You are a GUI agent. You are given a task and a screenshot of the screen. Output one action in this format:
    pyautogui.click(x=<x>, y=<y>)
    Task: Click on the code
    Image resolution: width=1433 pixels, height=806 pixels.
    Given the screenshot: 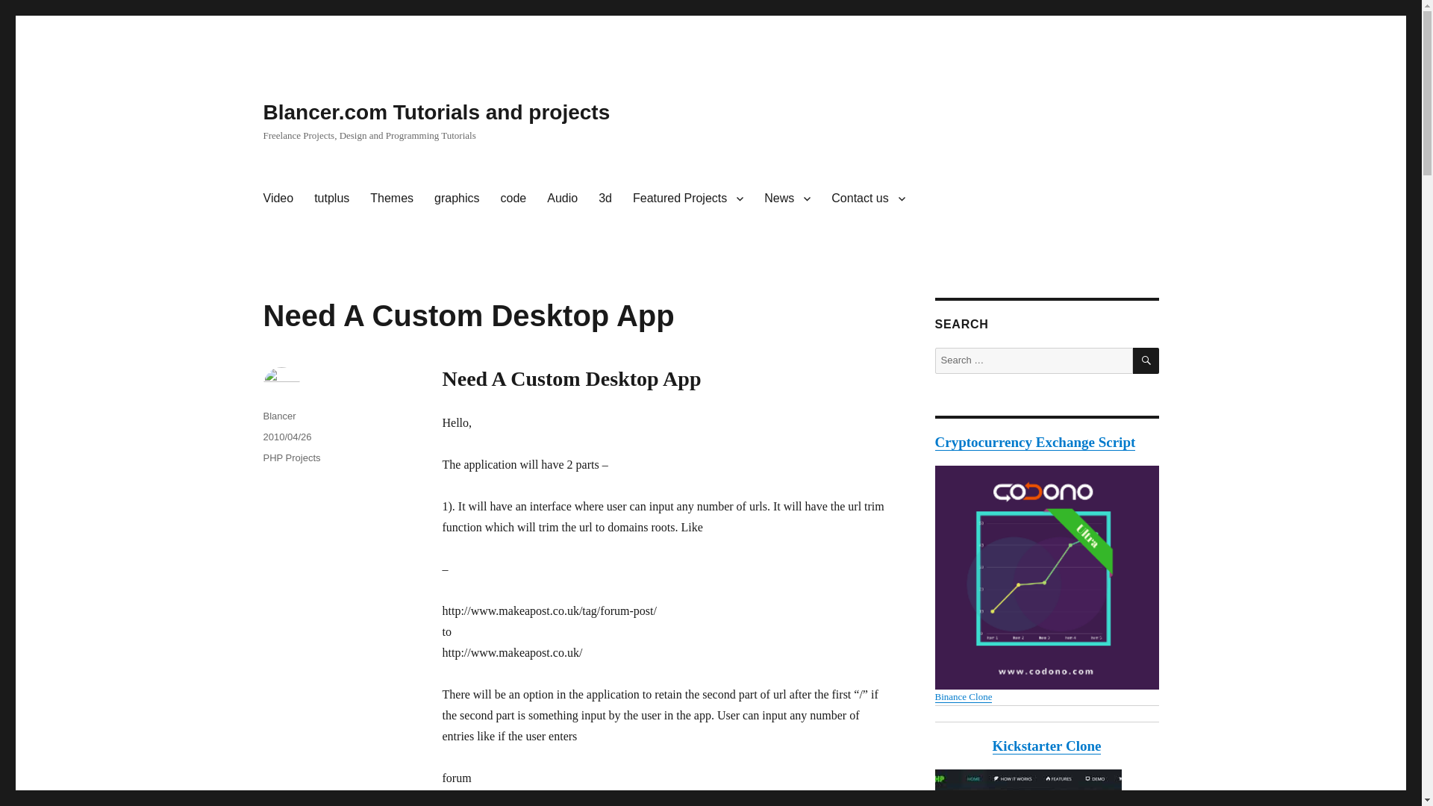 What is the action you would take?
    pyautogui.click(x=513, y=199)
    